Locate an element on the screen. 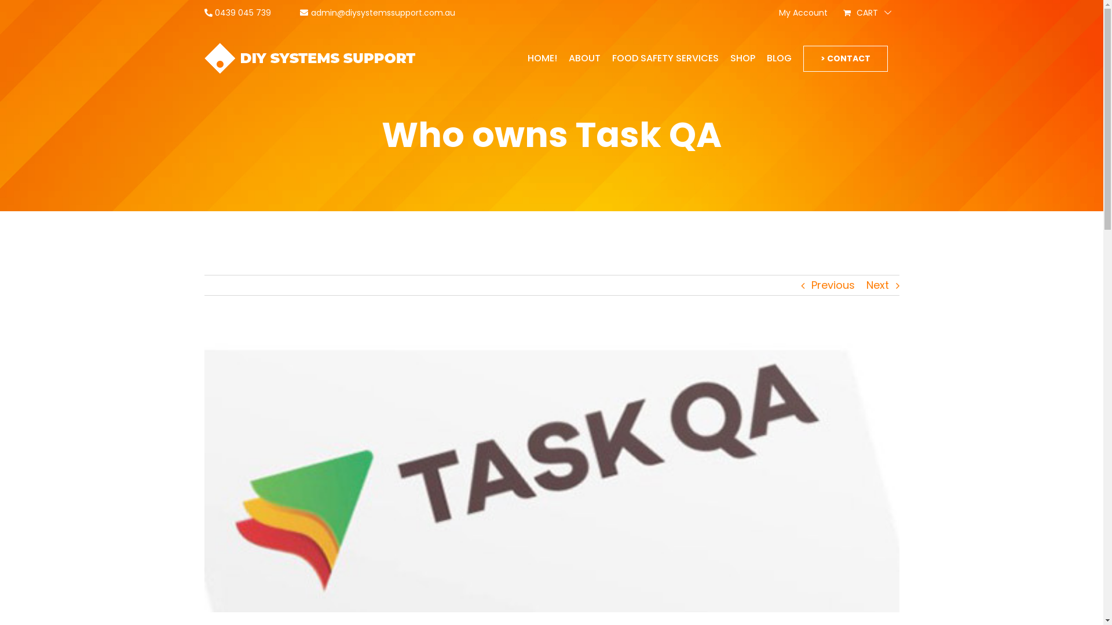  0439 045 739 is located at coordinates (237, 13).